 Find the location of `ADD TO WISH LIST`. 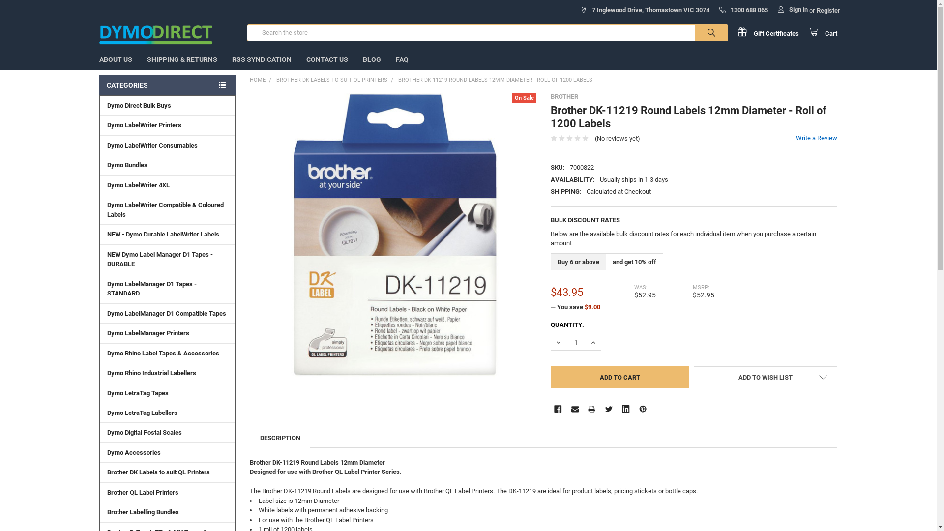

ADD TO WISH LIST is located at coordinates (765, 378).